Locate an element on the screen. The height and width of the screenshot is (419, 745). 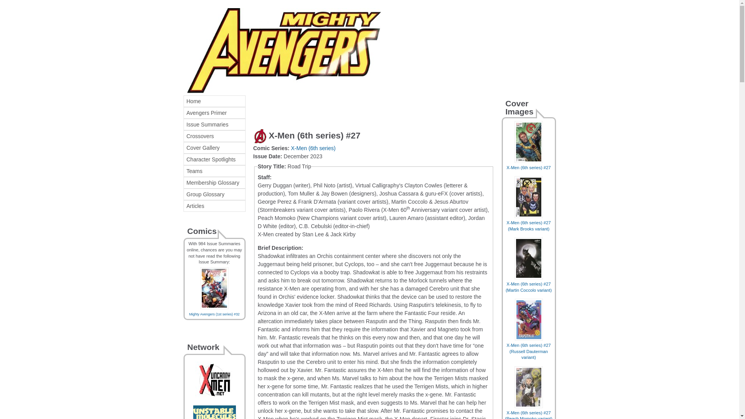
Character Spotlights is located at coordinates (214, 159).